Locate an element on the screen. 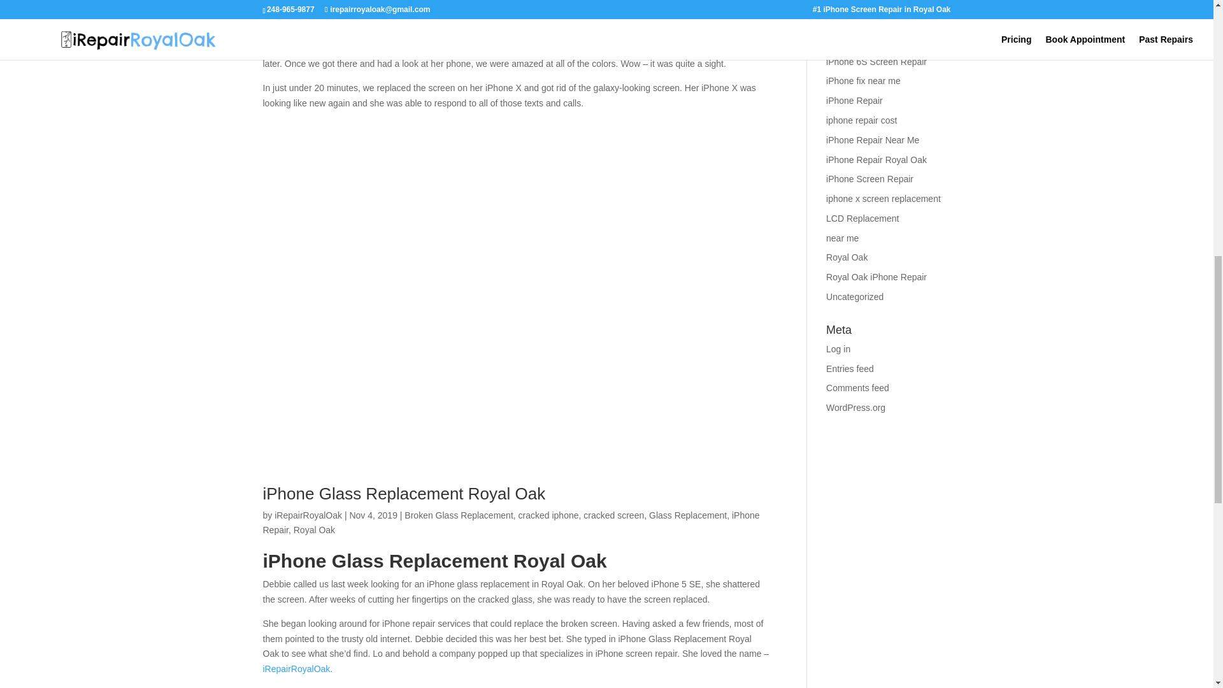  iRepairRoyalOak is located at coordinates (296, 669).